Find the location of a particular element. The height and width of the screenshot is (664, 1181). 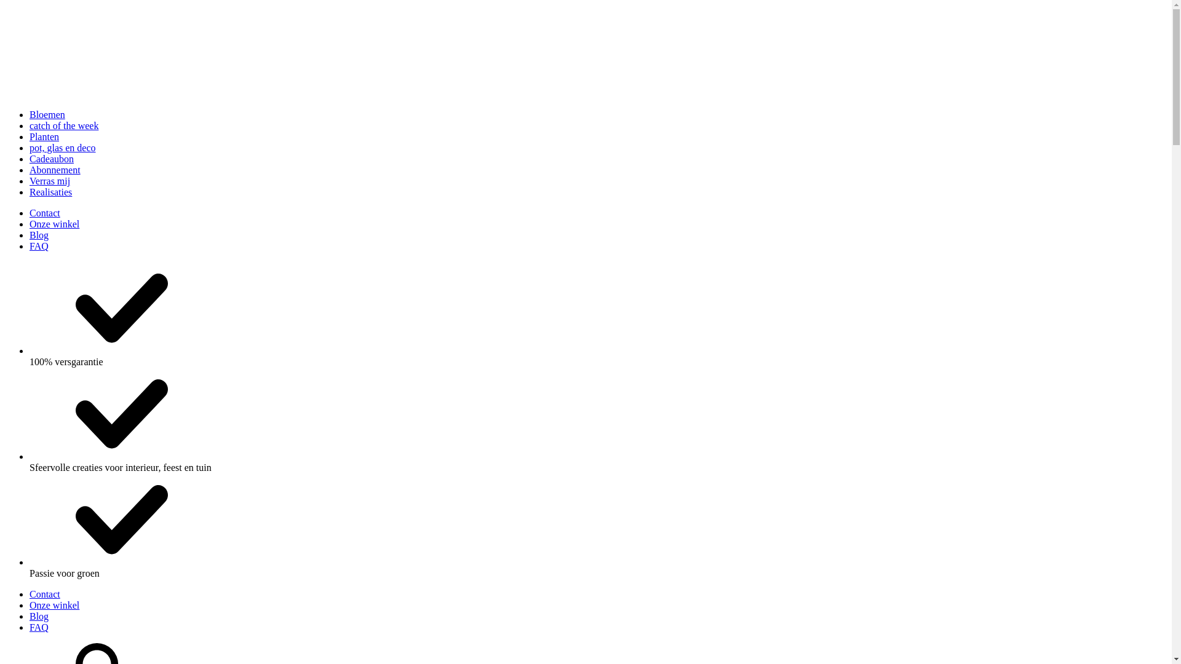

Blog is located at coordinates (39, 235).